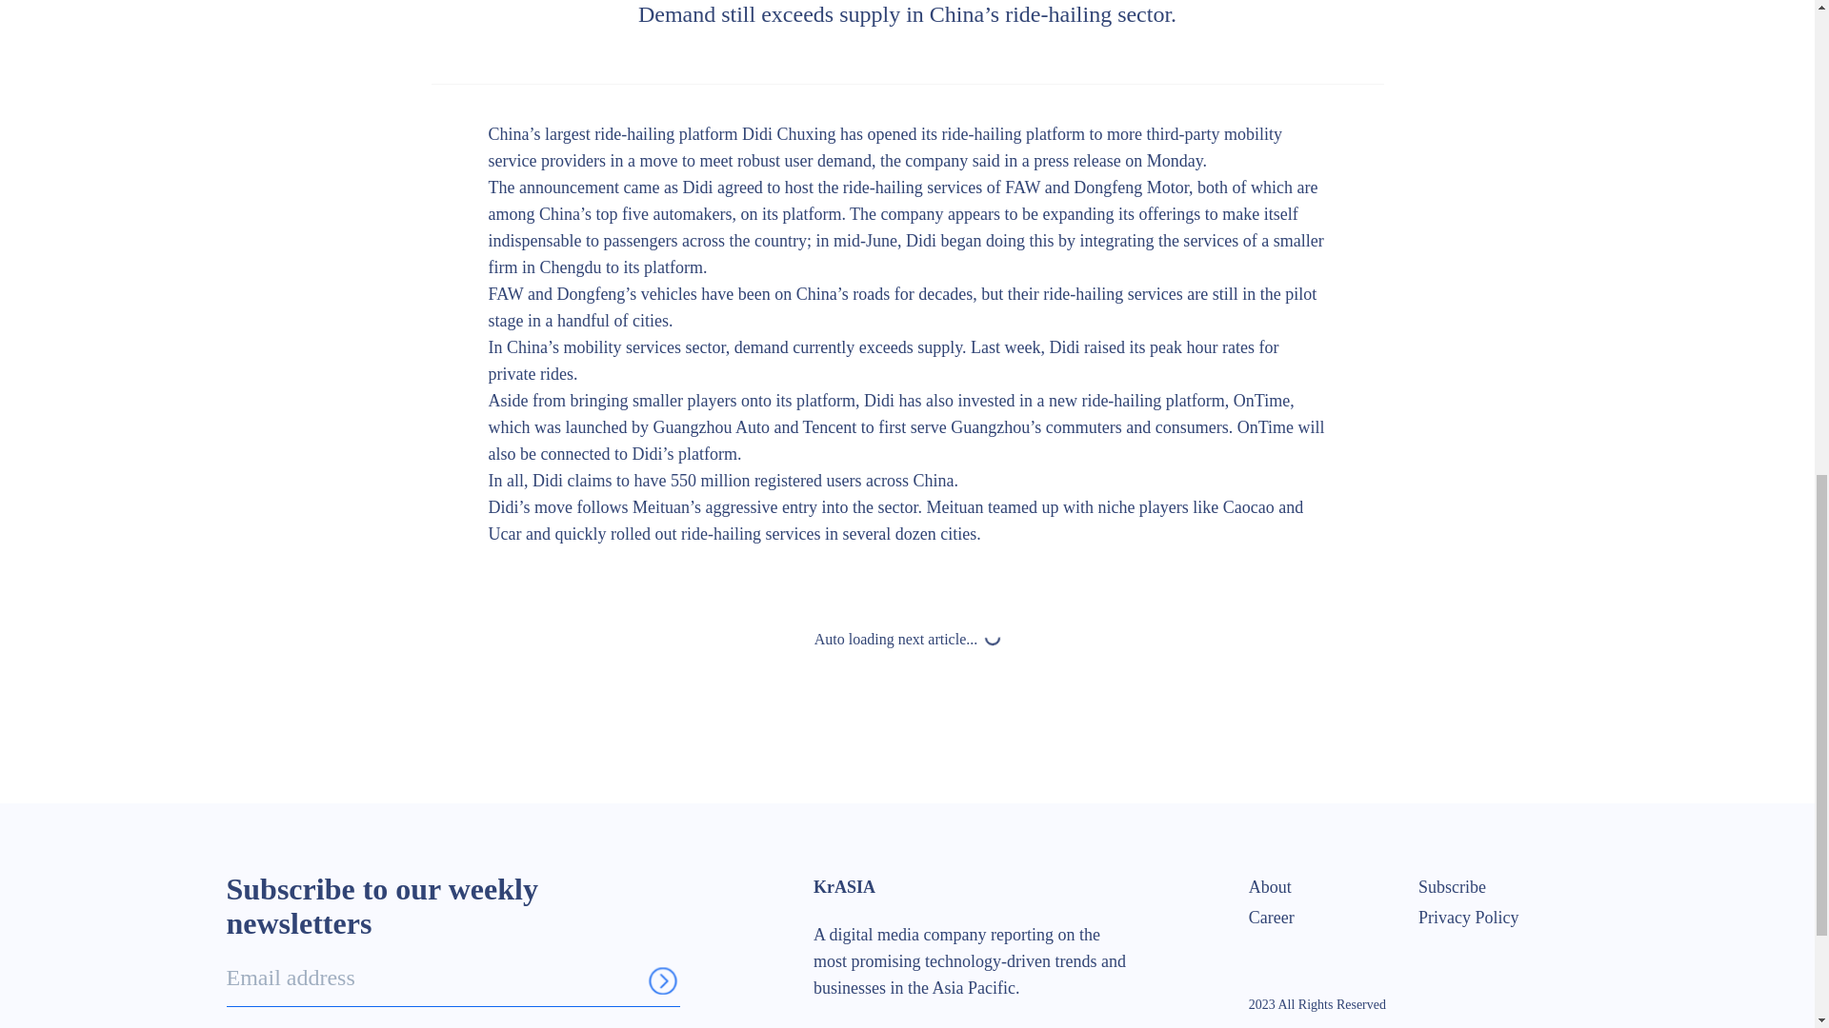 The image size is (1829, 1028). Describe the element at coordinates (905, 253) in the screenshot. I see `integrating the services of a smaller firm` at that location.